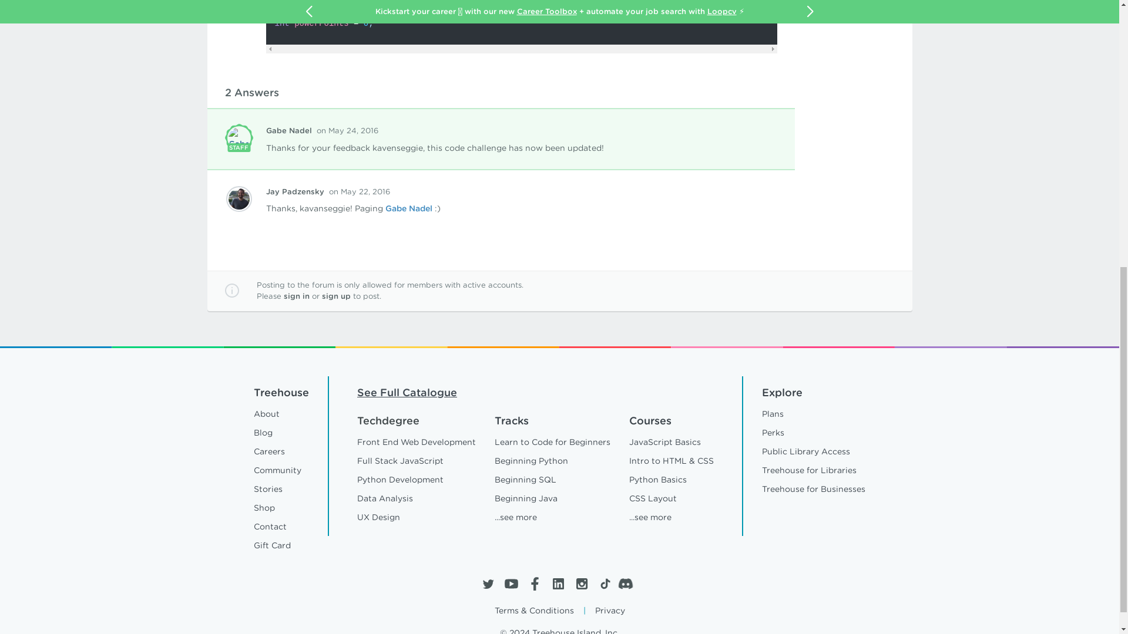  Describe the element at coordinates (239, 137) in the screenshot. I see `seal-mask` at that location.